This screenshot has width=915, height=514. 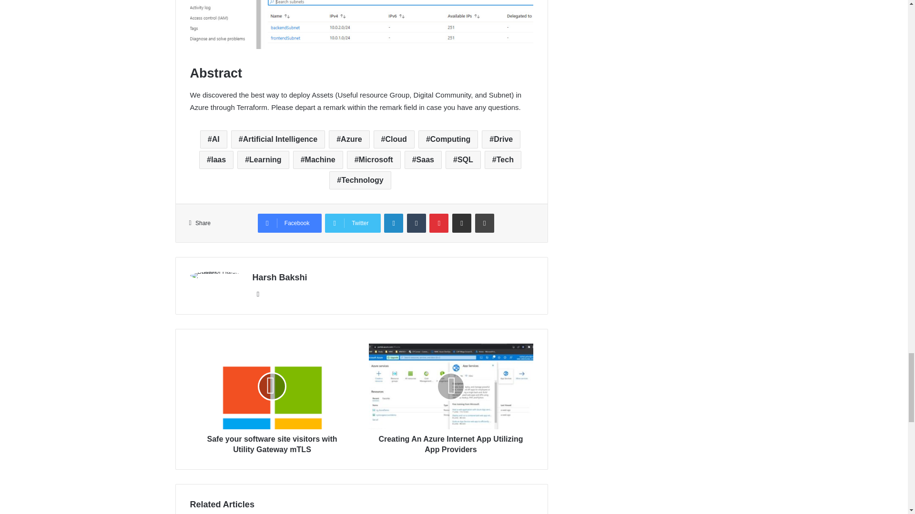 I want to click on Print, so click(x=484, y=223).